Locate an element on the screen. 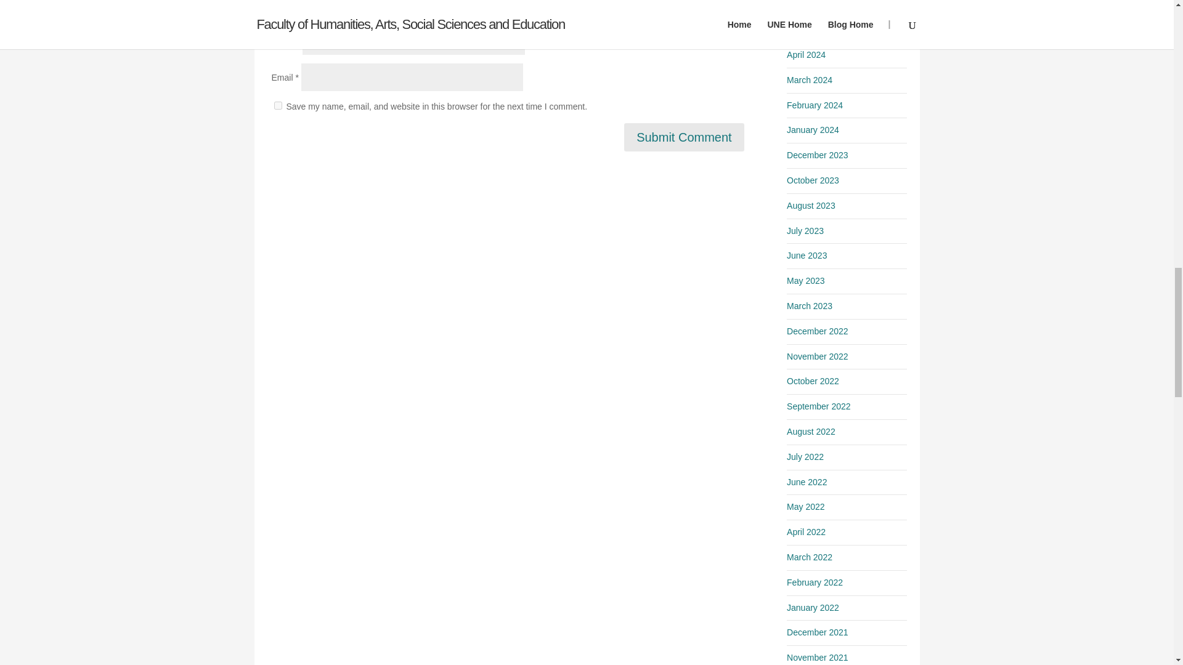 Image resolution: width=1183 pixels, height=665 pixels. February 2024 is located at coordinates (815, 105).